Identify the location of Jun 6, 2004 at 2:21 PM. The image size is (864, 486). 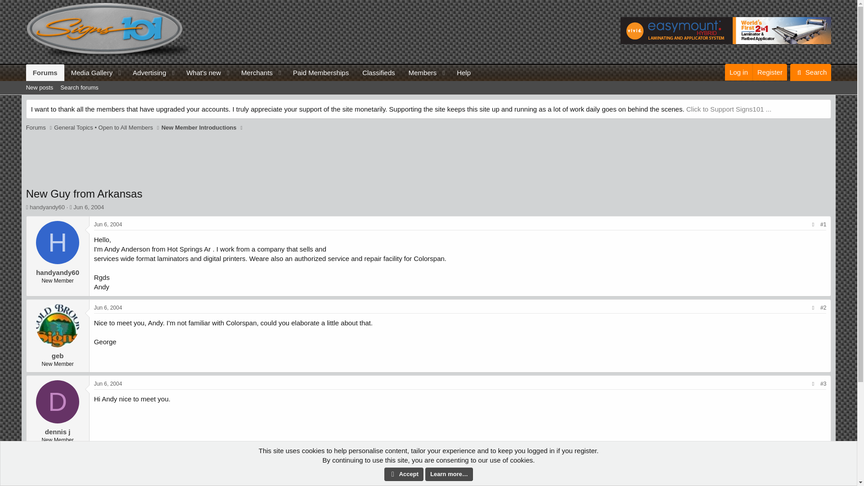
(146, 72).